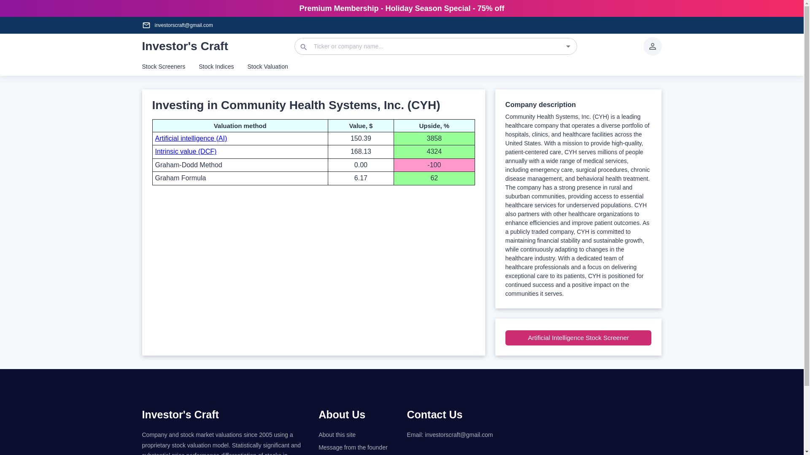 This screenshot has height=455, width=810. What do you see at coordinates (357, 435) in the screenshot?
I see `About this site` at bounding box center [357, 435].